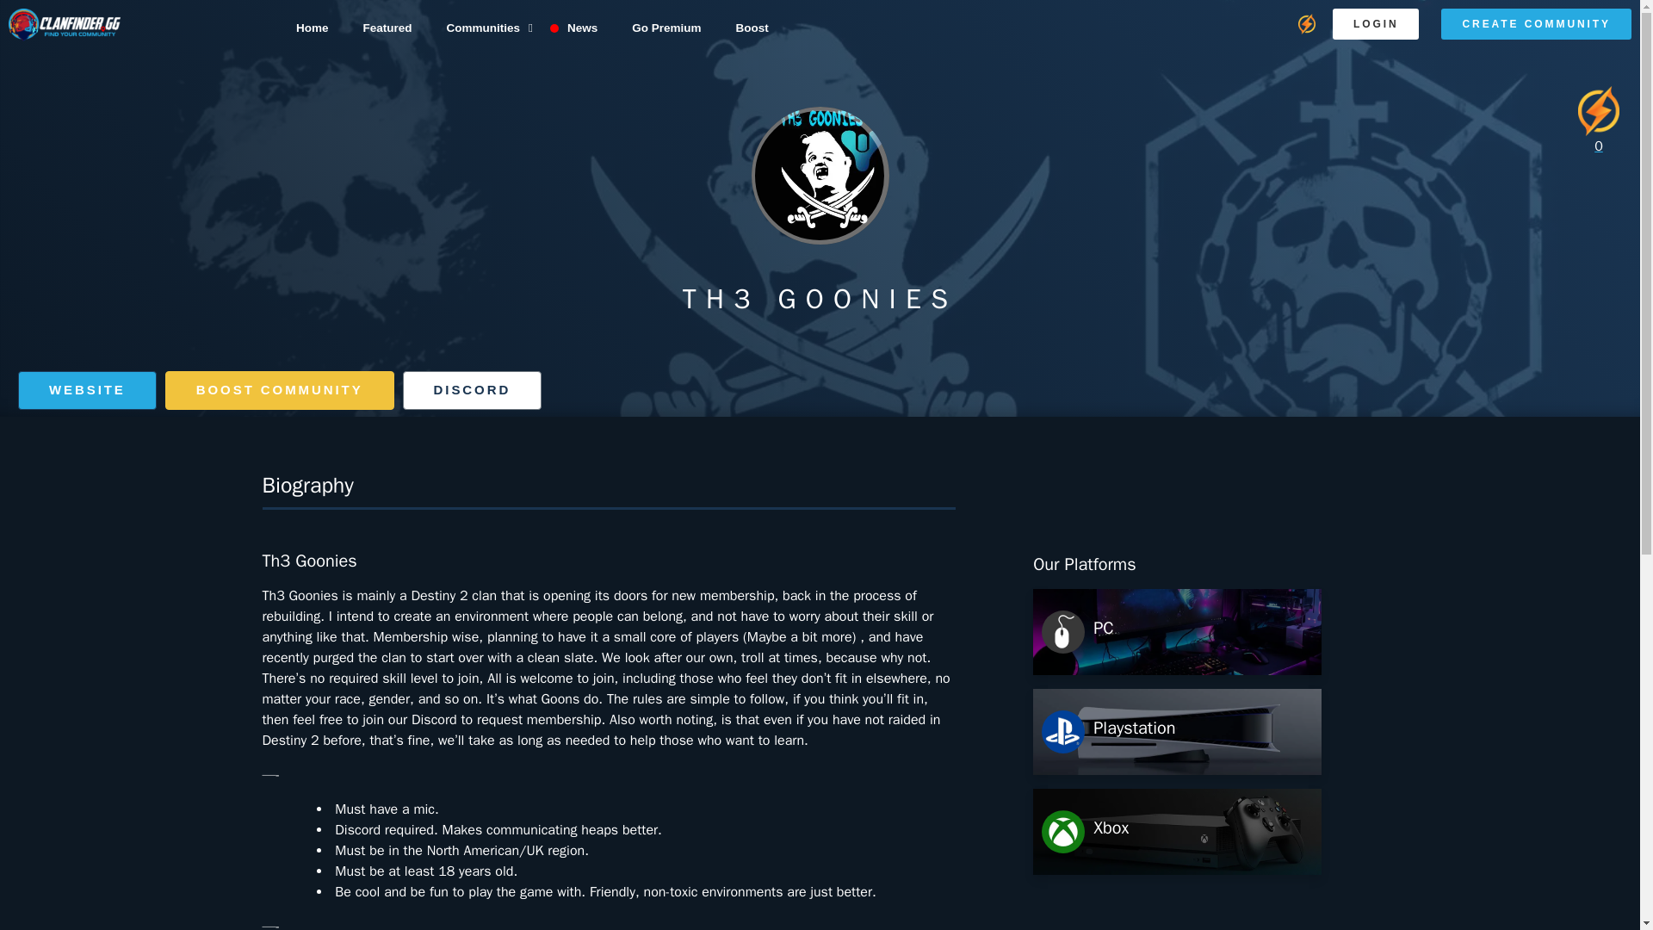  Describe the element at coordinates (472, 390) in the screenshot. I see `Discord` at that location.